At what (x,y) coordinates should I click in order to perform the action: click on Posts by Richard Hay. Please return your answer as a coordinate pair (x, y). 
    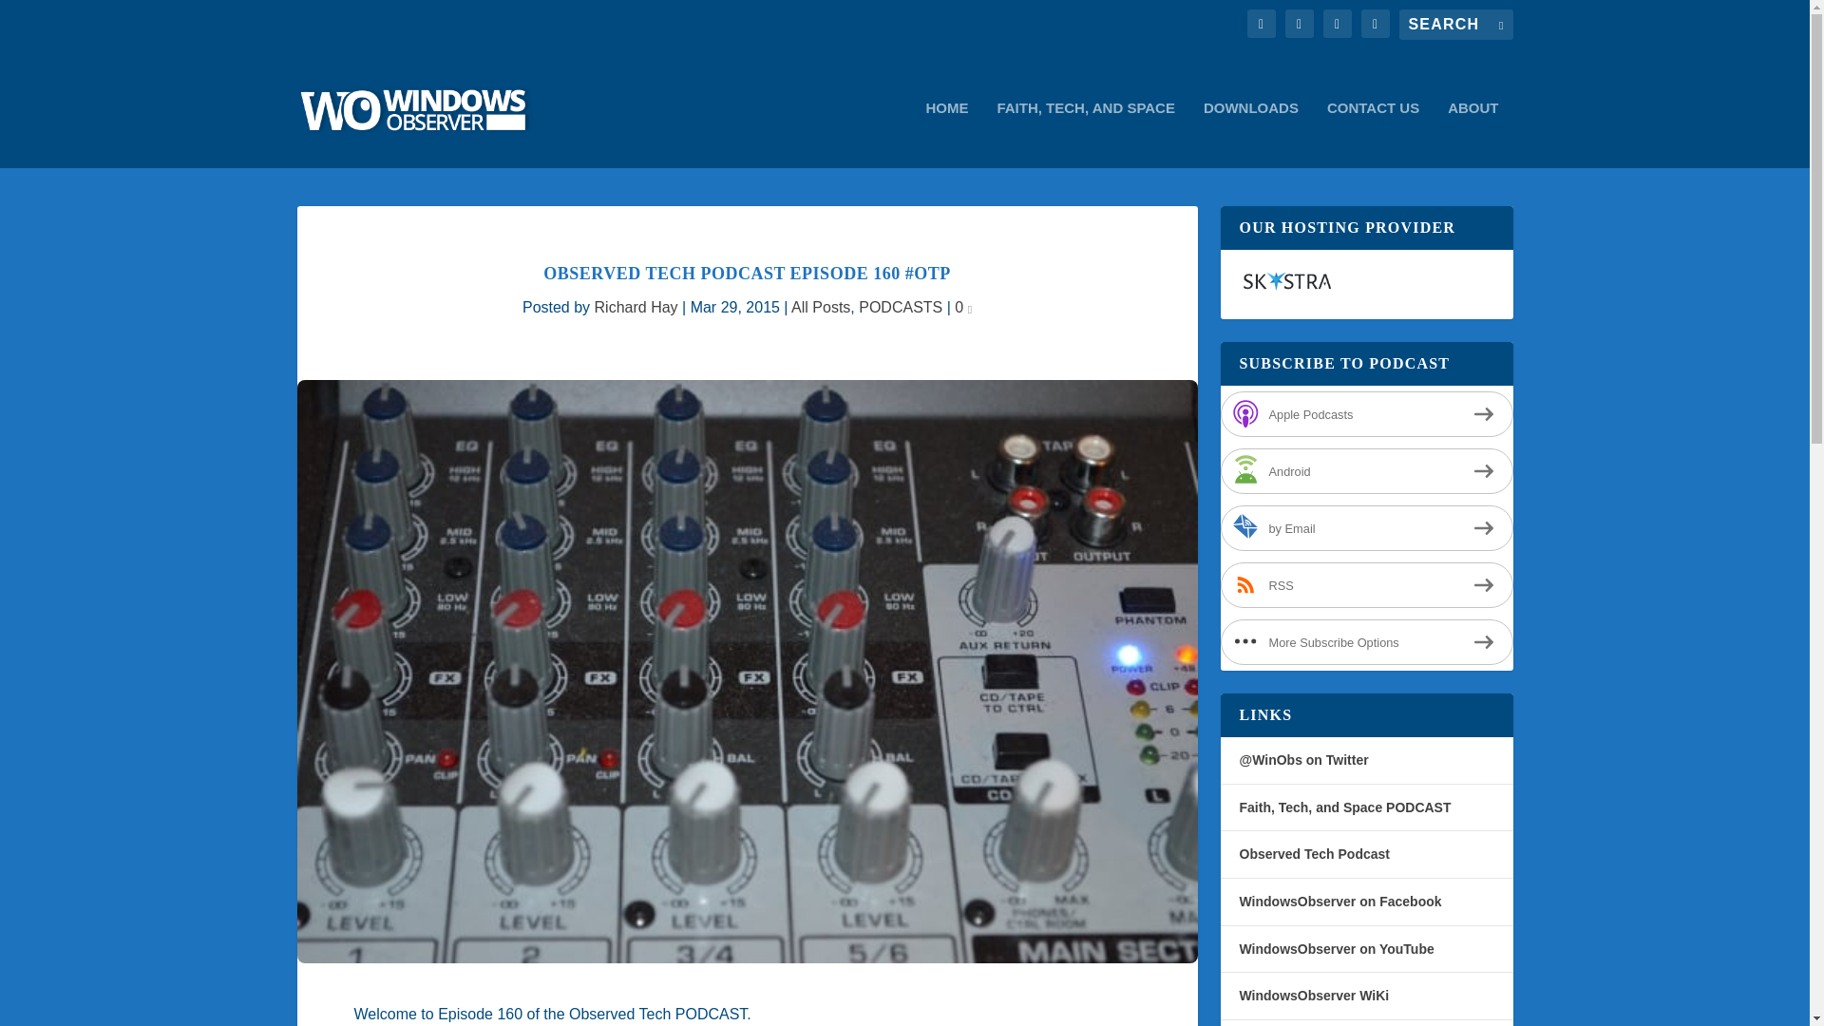
    Looking at the image, I should click on (636, 307).